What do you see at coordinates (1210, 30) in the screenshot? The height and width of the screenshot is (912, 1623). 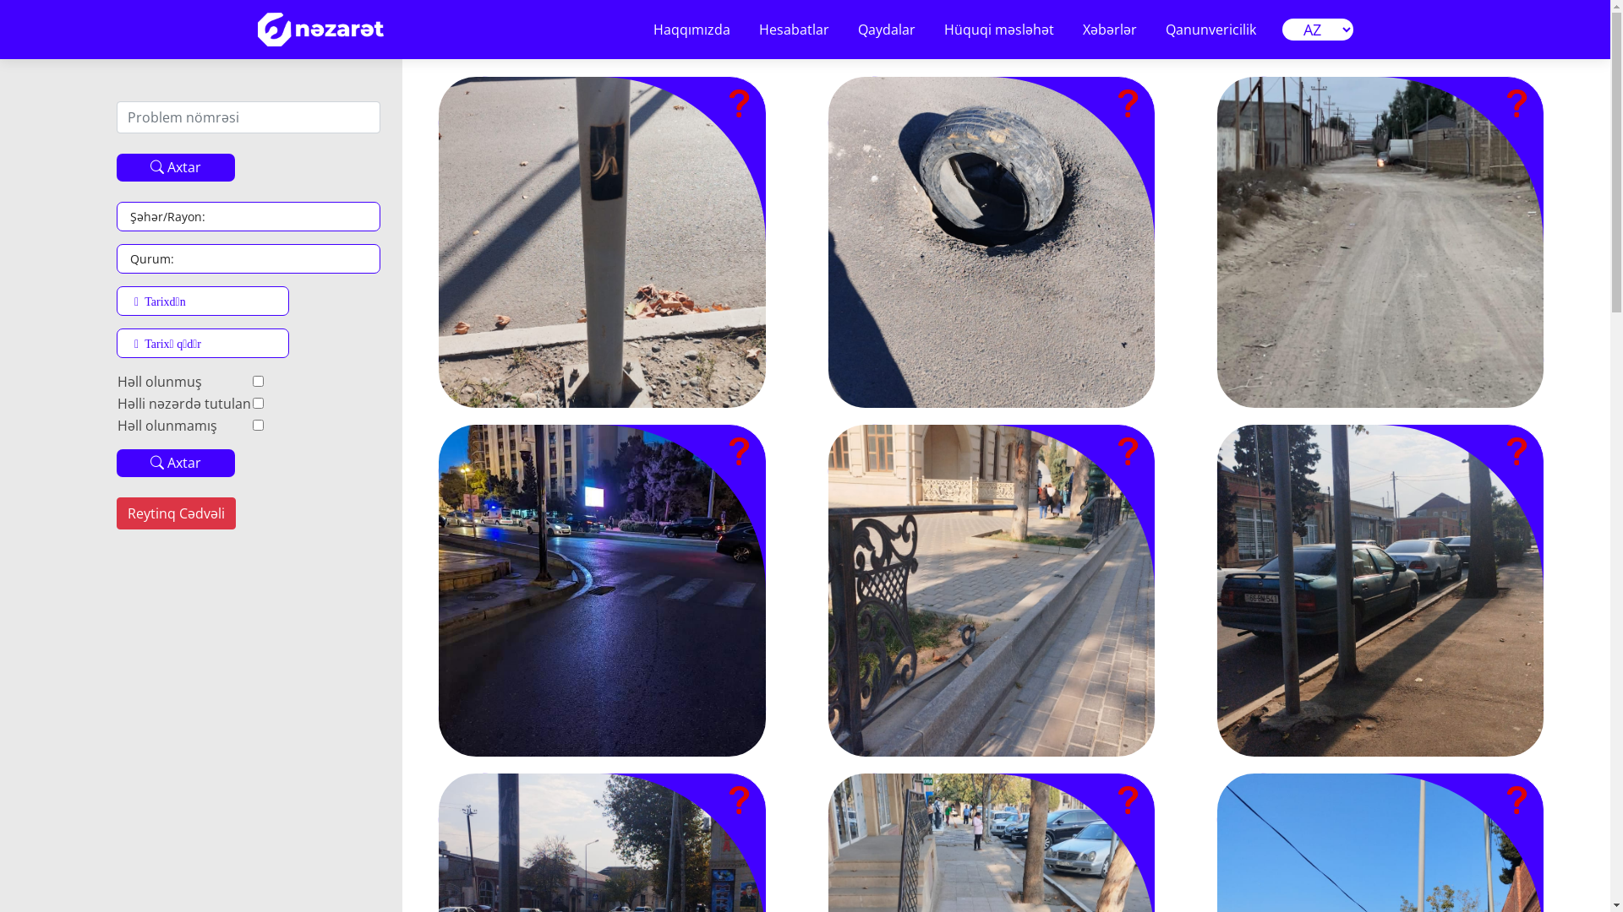 I see `Qanunvericilik` at bounding box center [1210, 30].